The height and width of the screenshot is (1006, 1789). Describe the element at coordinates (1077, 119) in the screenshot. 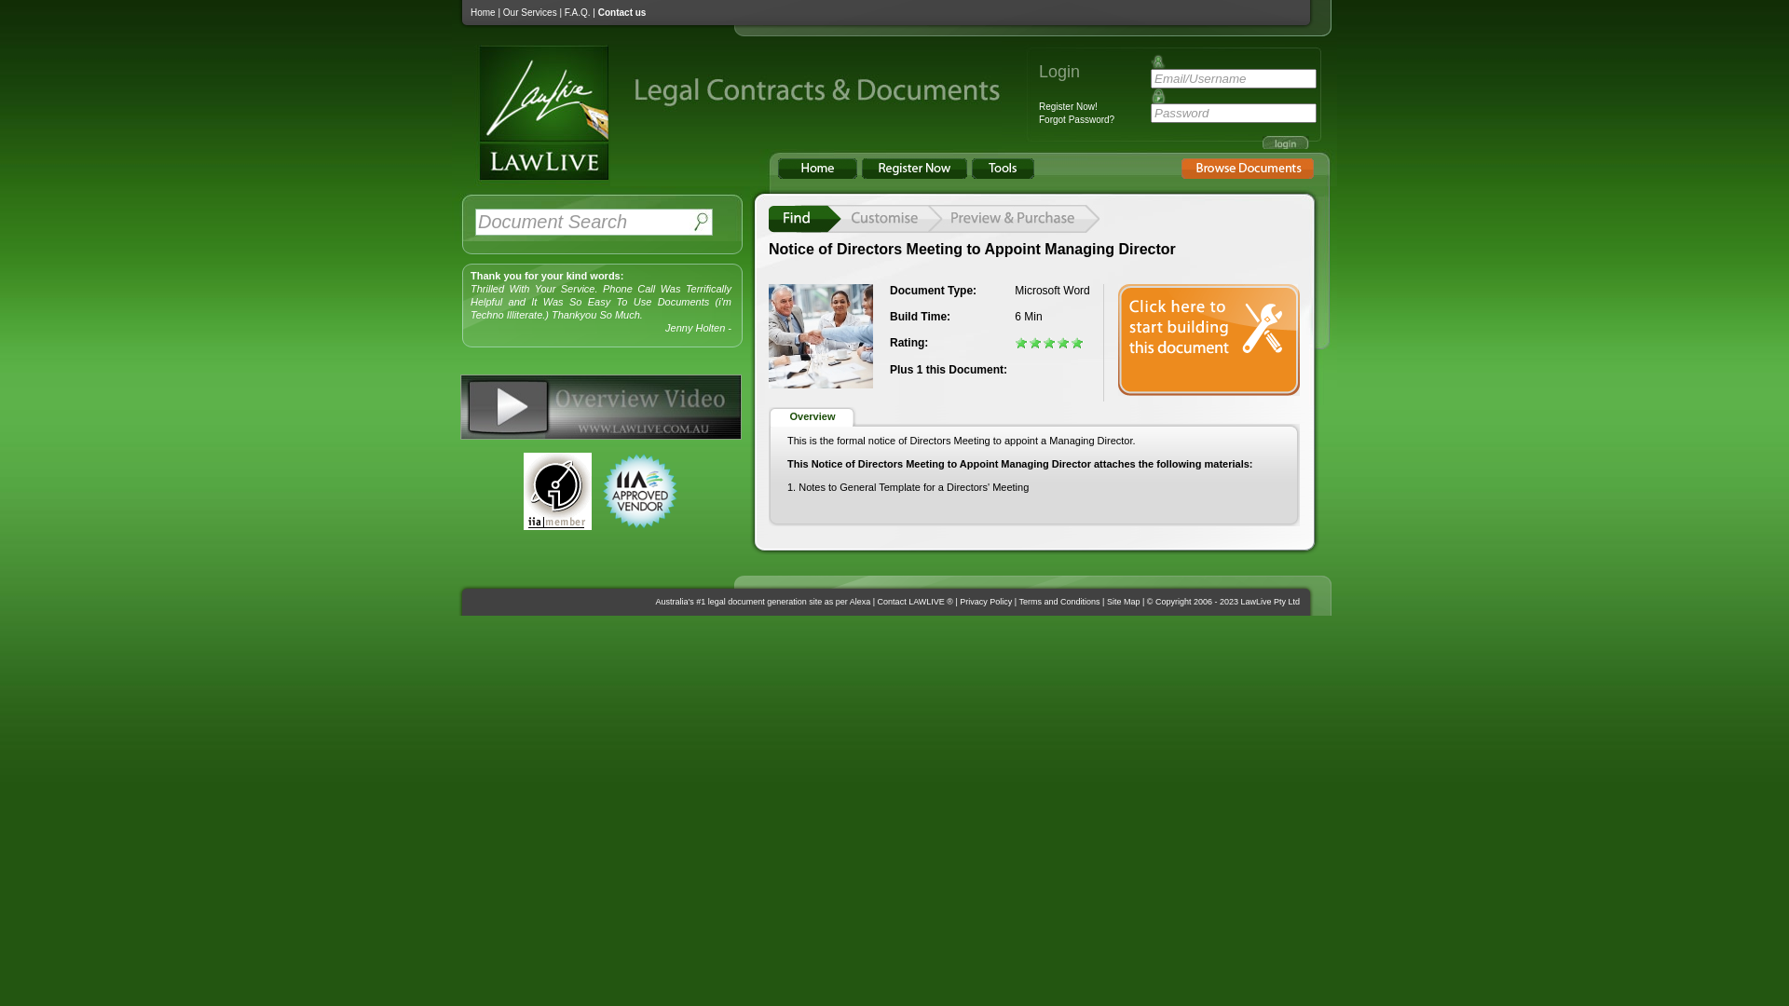

I see `Forgot Password?` at that location.